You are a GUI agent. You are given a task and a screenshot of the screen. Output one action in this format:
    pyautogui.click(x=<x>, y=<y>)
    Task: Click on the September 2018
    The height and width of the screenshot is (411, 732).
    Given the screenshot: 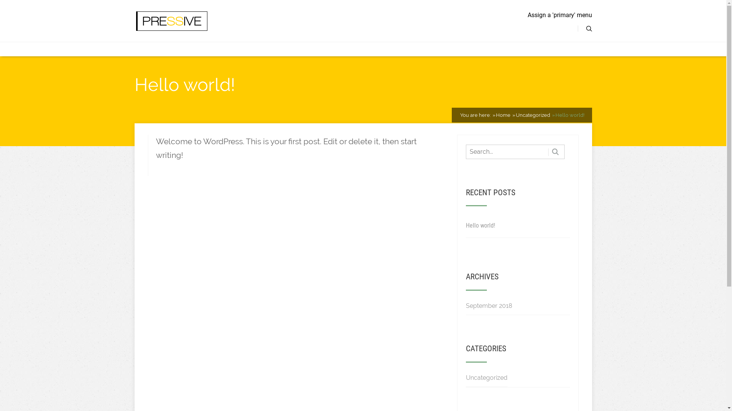 What is the action you would take?
    pyautogui.click(x=489, y=306)
    